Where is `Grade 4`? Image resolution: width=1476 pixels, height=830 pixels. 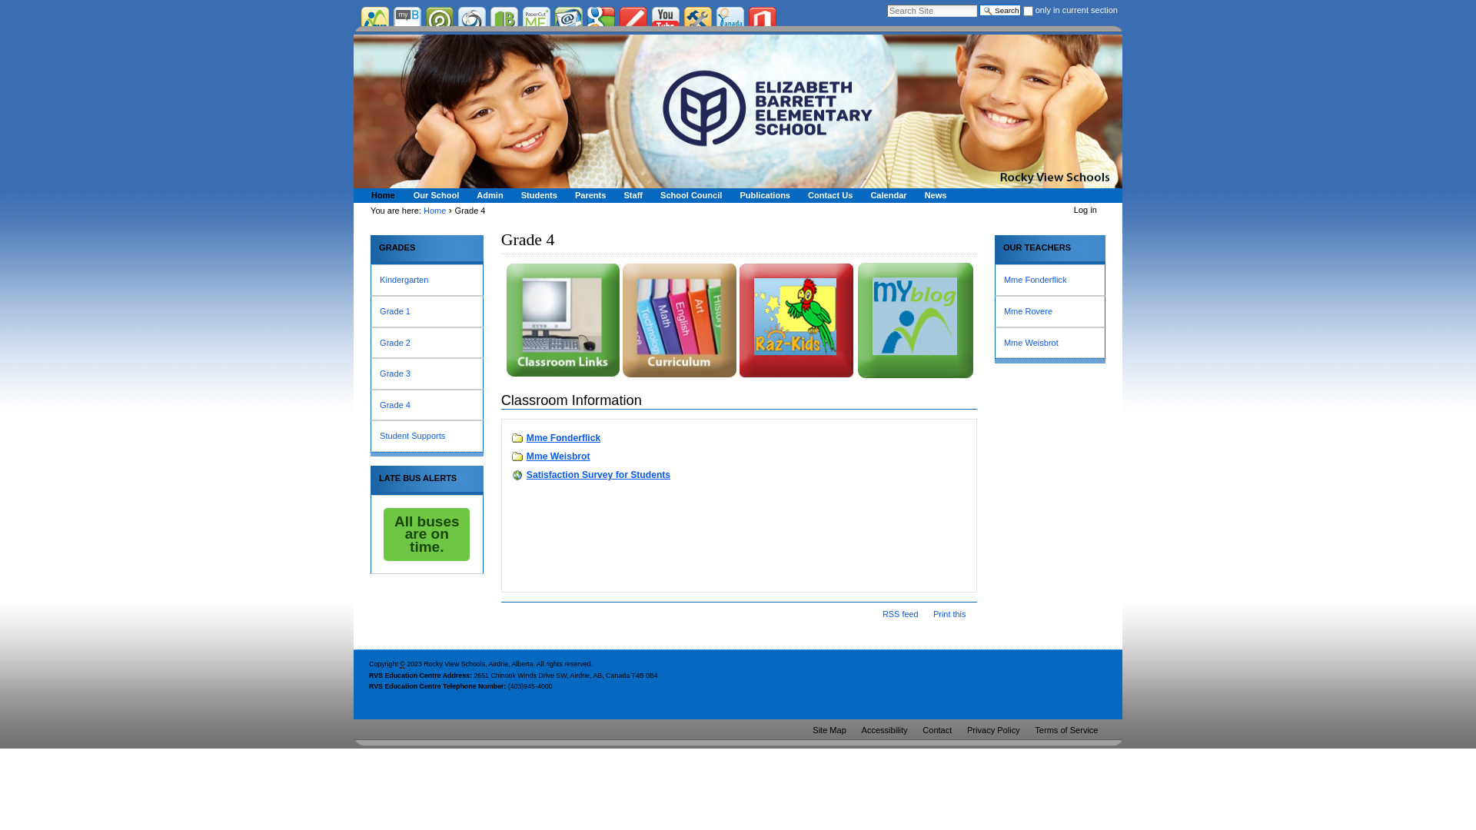
Grade 4 is located at coordinates (426, 406).